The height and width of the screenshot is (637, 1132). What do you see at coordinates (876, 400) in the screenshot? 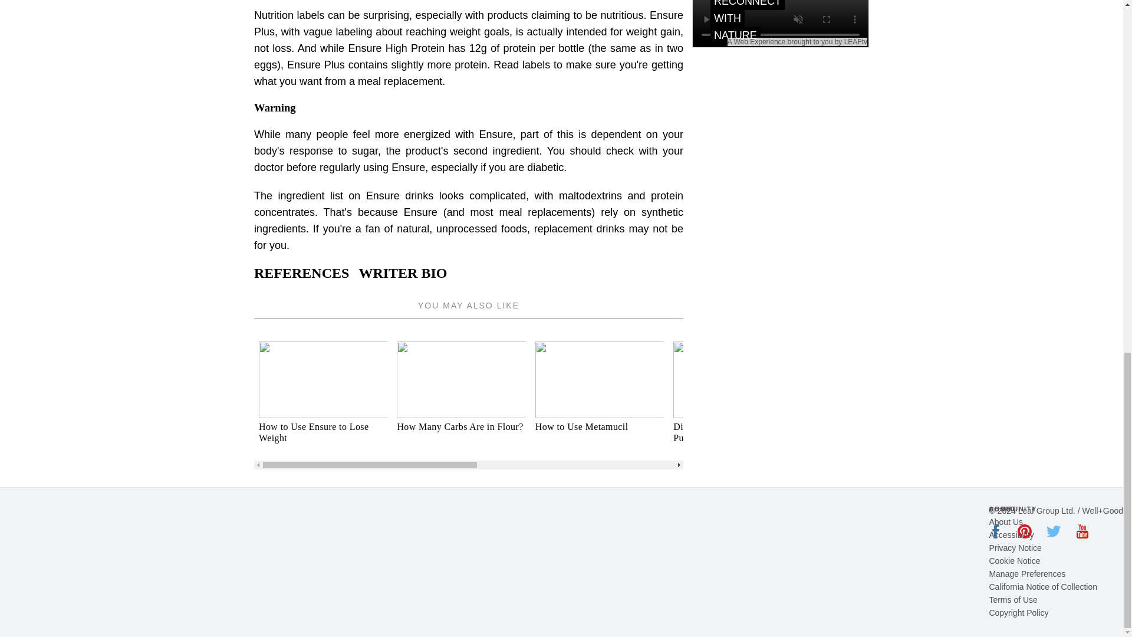
I see `Coconut Flour Substitutes` at bounding box center [876, 400].